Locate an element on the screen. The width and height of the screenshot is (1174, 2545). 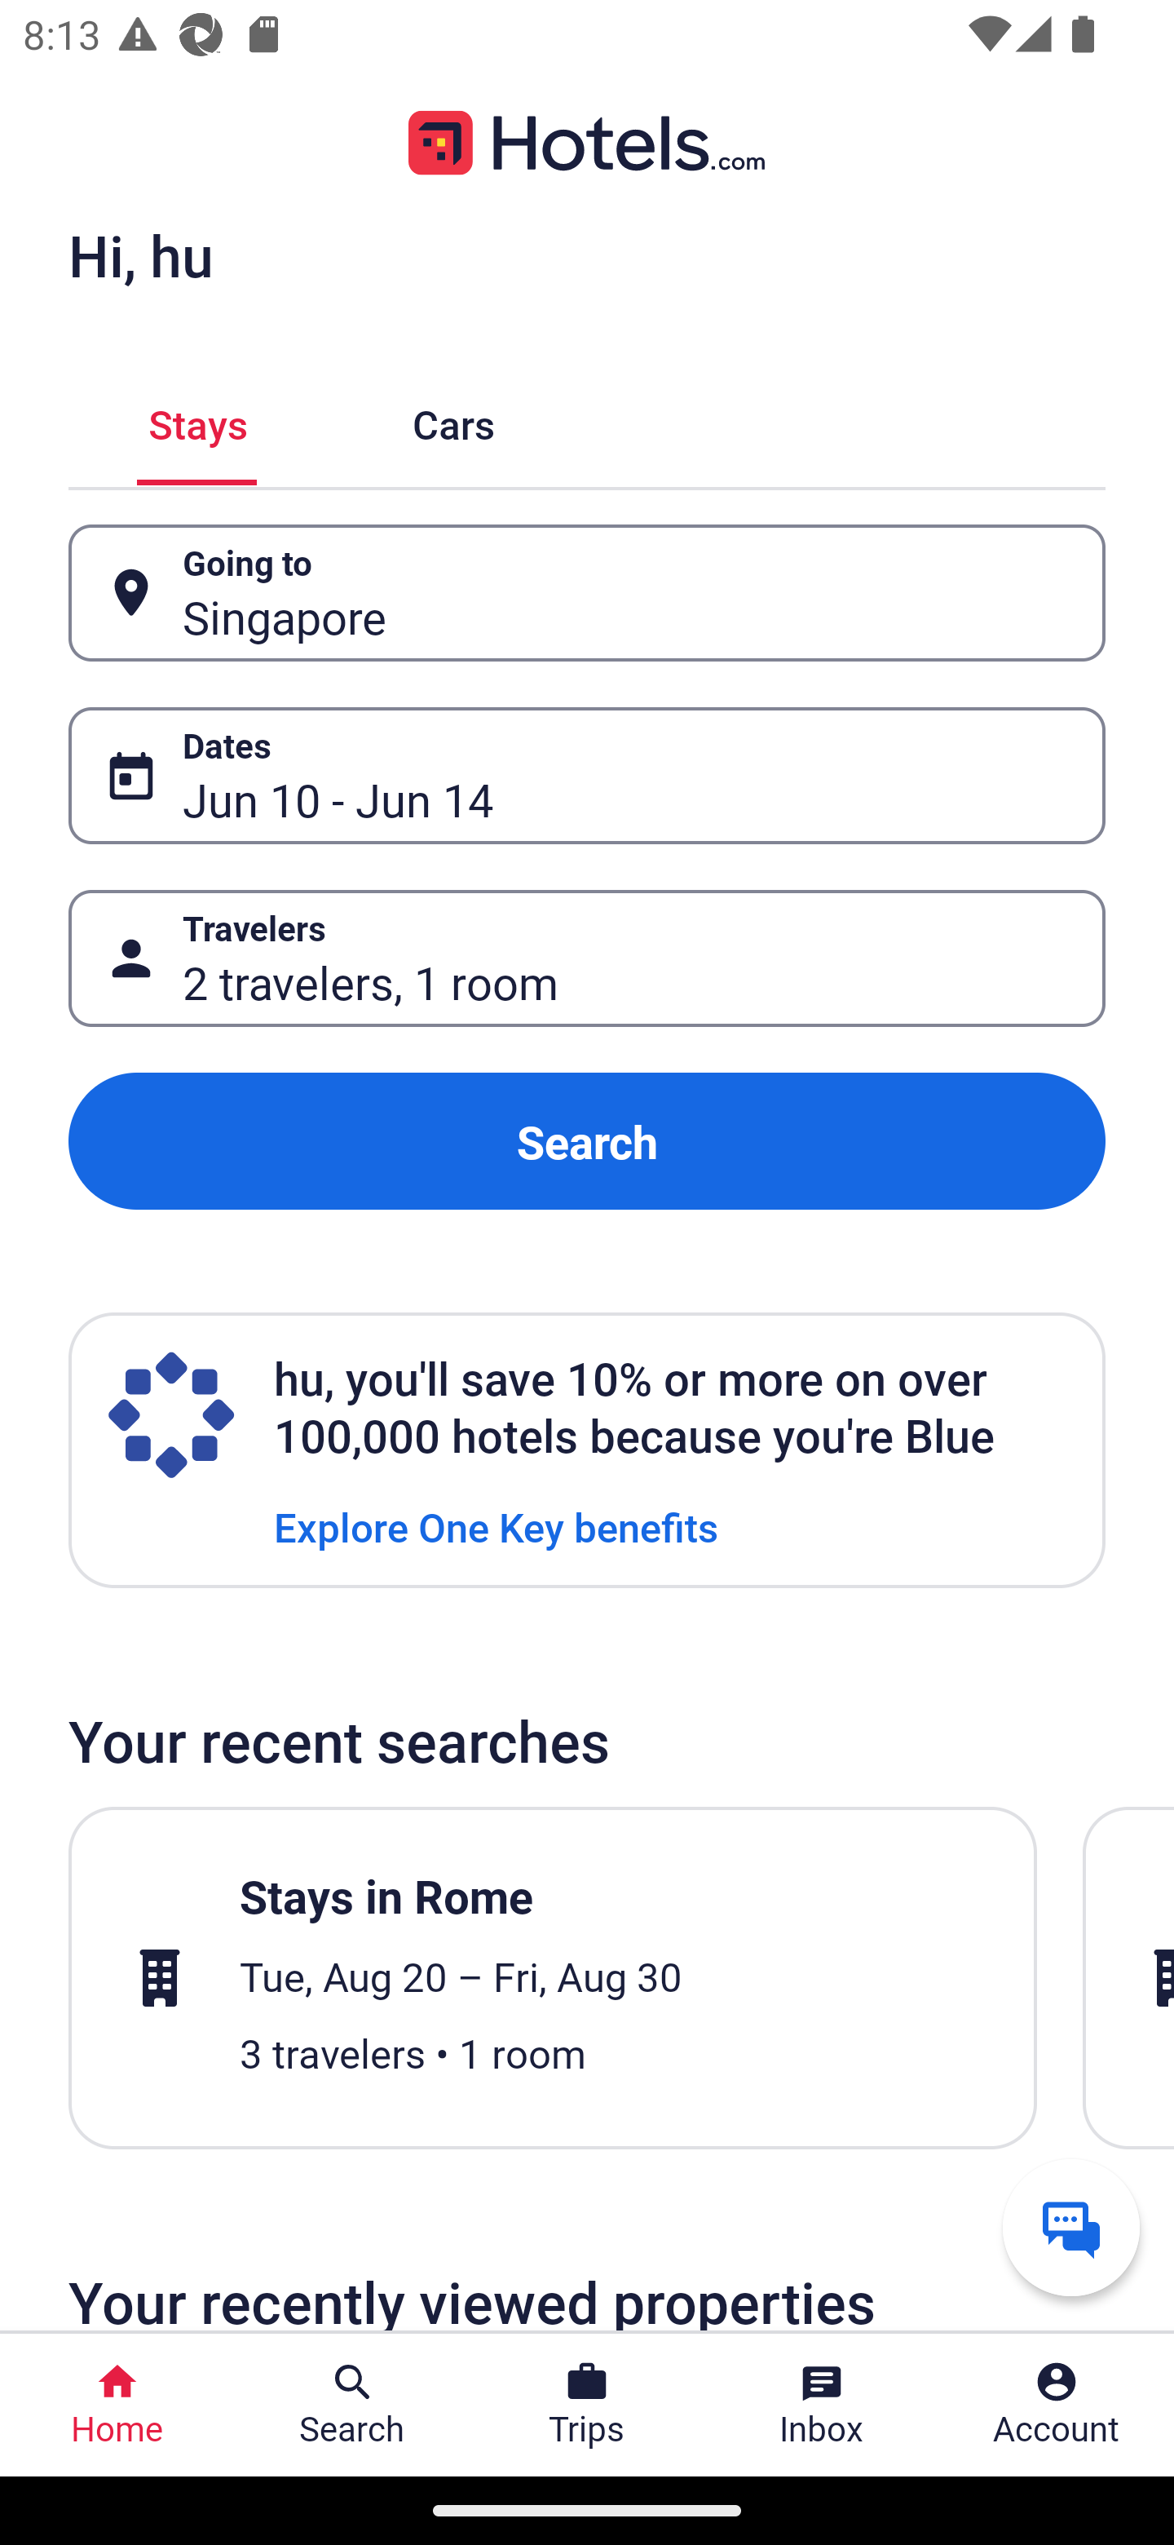
Dates Button Jun 10 - Jun 14 is located at coordinates (587, 776).